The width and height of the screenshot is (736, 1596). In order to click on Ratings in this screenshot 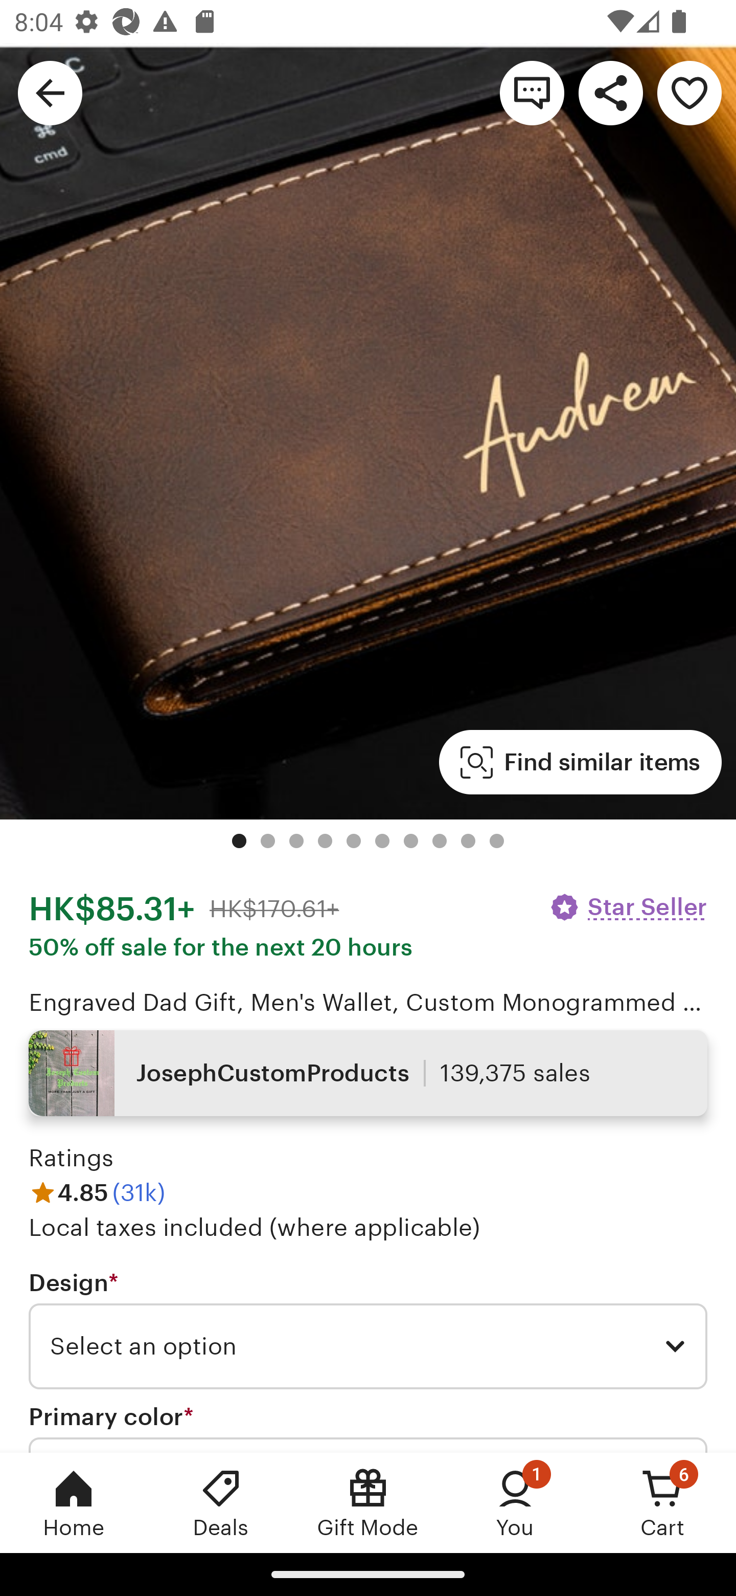, I will do `click(72, 1158)`.